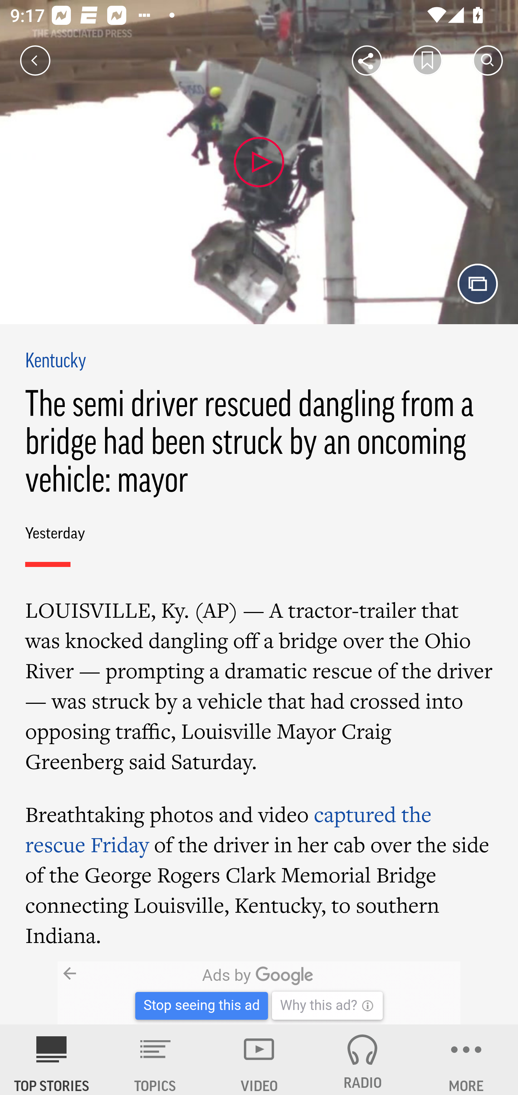  What do you see at coordinates (52, 1060) in the screenshot?
I see `AP News TOP STORIES` at bounding box center [52, 1060].